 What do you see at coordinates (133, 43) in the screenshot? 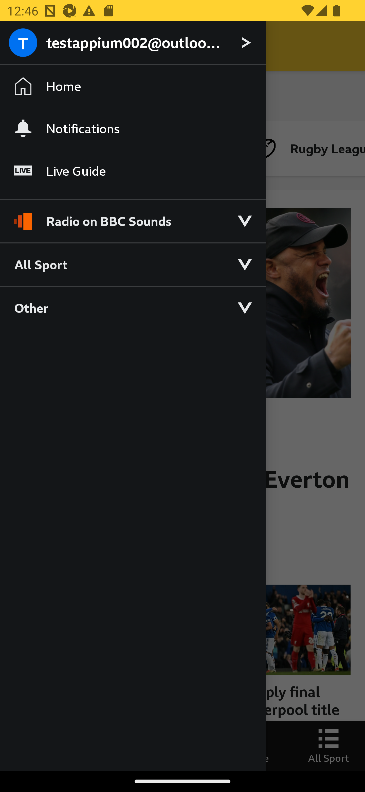
I see `testappium002@outlook.com` at bounding box center [133, 43].